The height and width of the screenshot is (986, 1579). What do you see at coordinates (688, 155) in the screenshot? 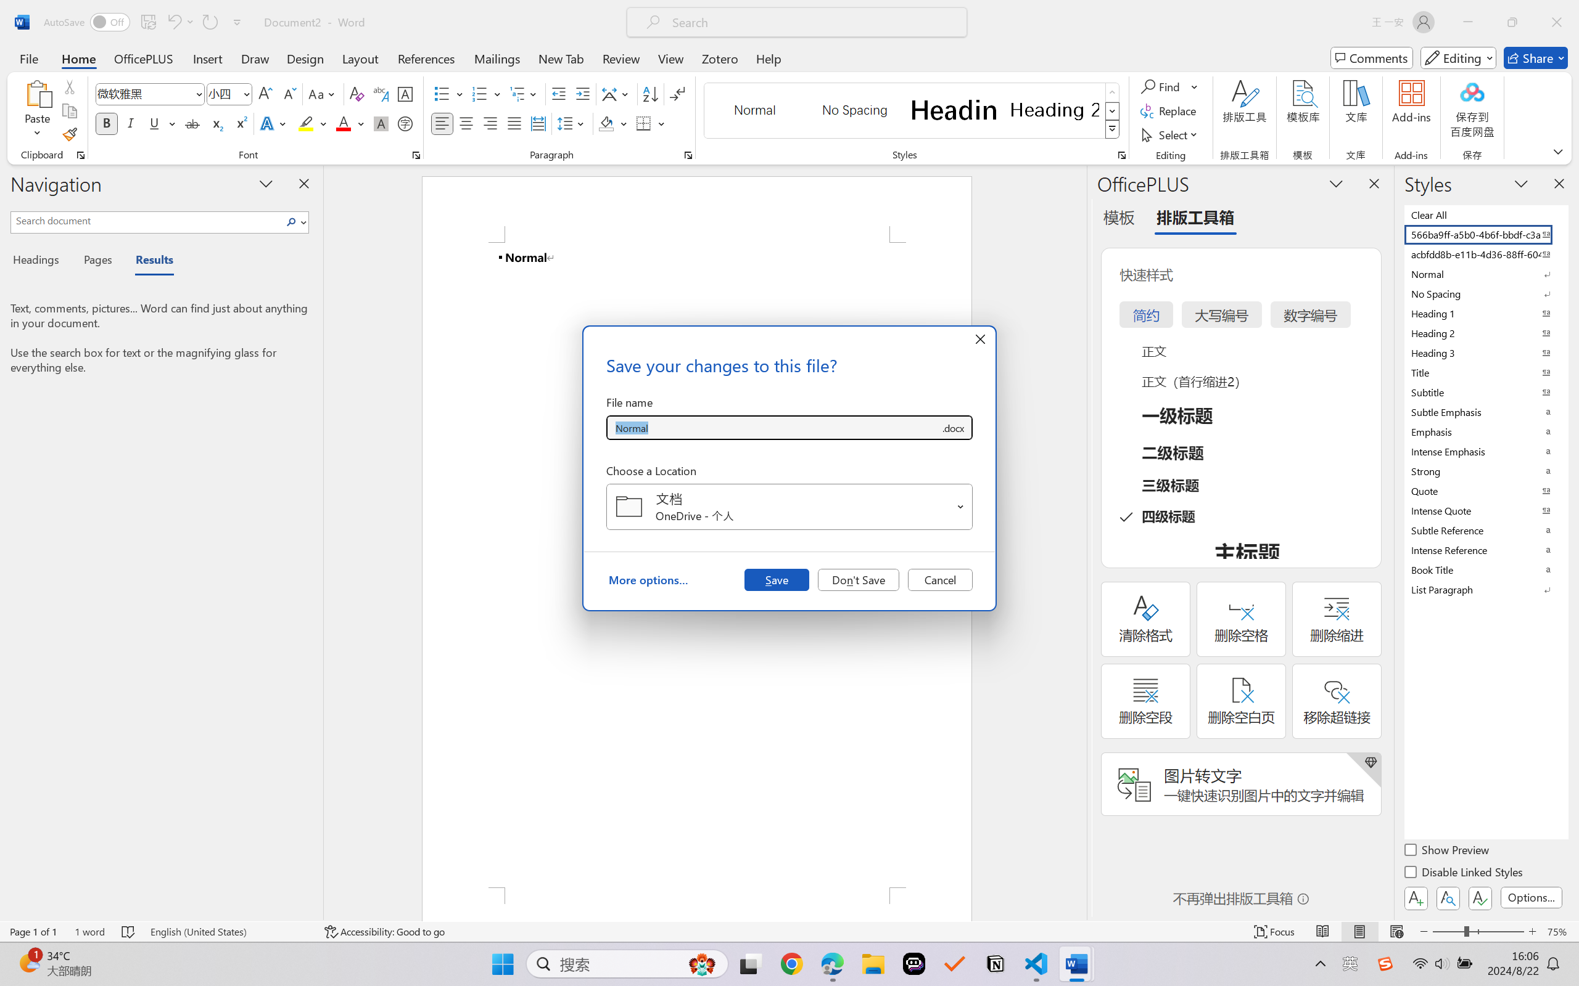
I see `Paragraph...` at bounding box center [688, 155].